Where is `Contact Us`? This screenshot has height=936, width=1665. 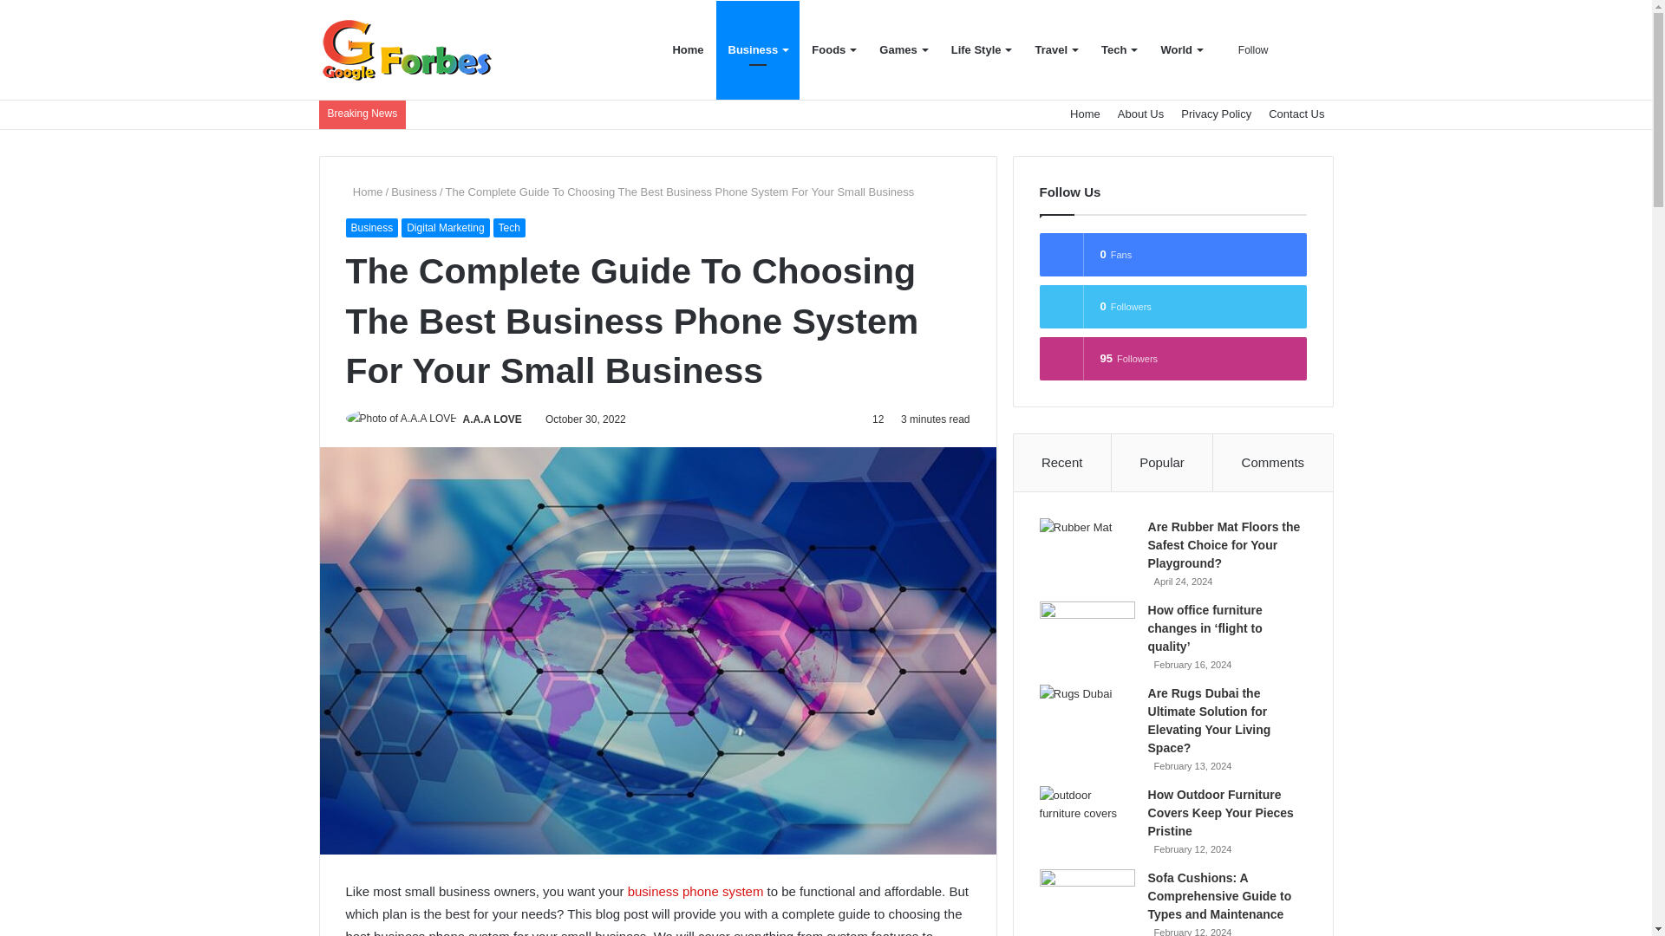
Contact Us is located at coordinates (1296, 114).